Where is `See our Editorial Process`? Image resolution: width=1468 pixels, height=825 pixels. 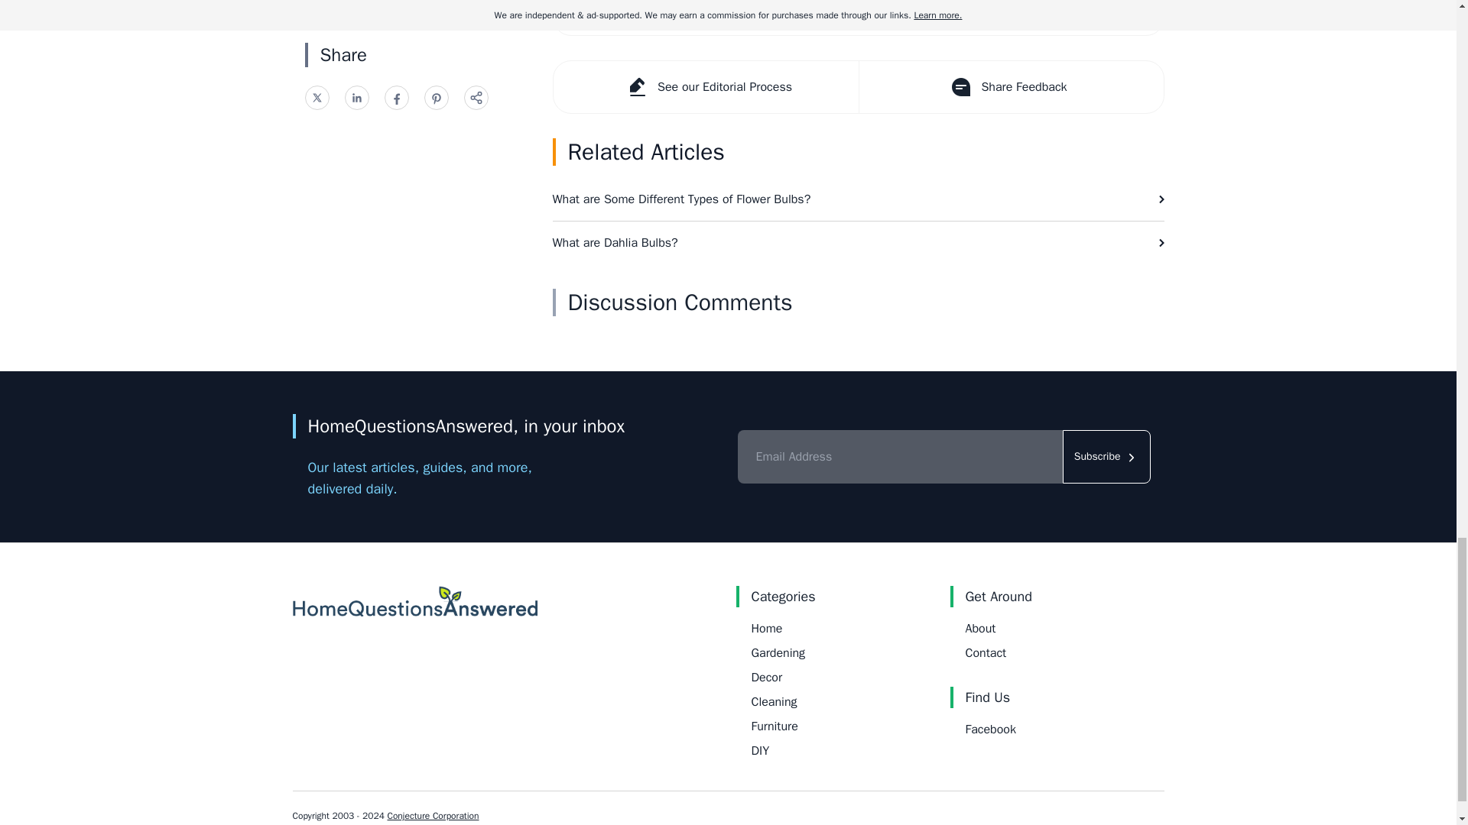
See our Editorial Process is located at coordinates (706, 86).